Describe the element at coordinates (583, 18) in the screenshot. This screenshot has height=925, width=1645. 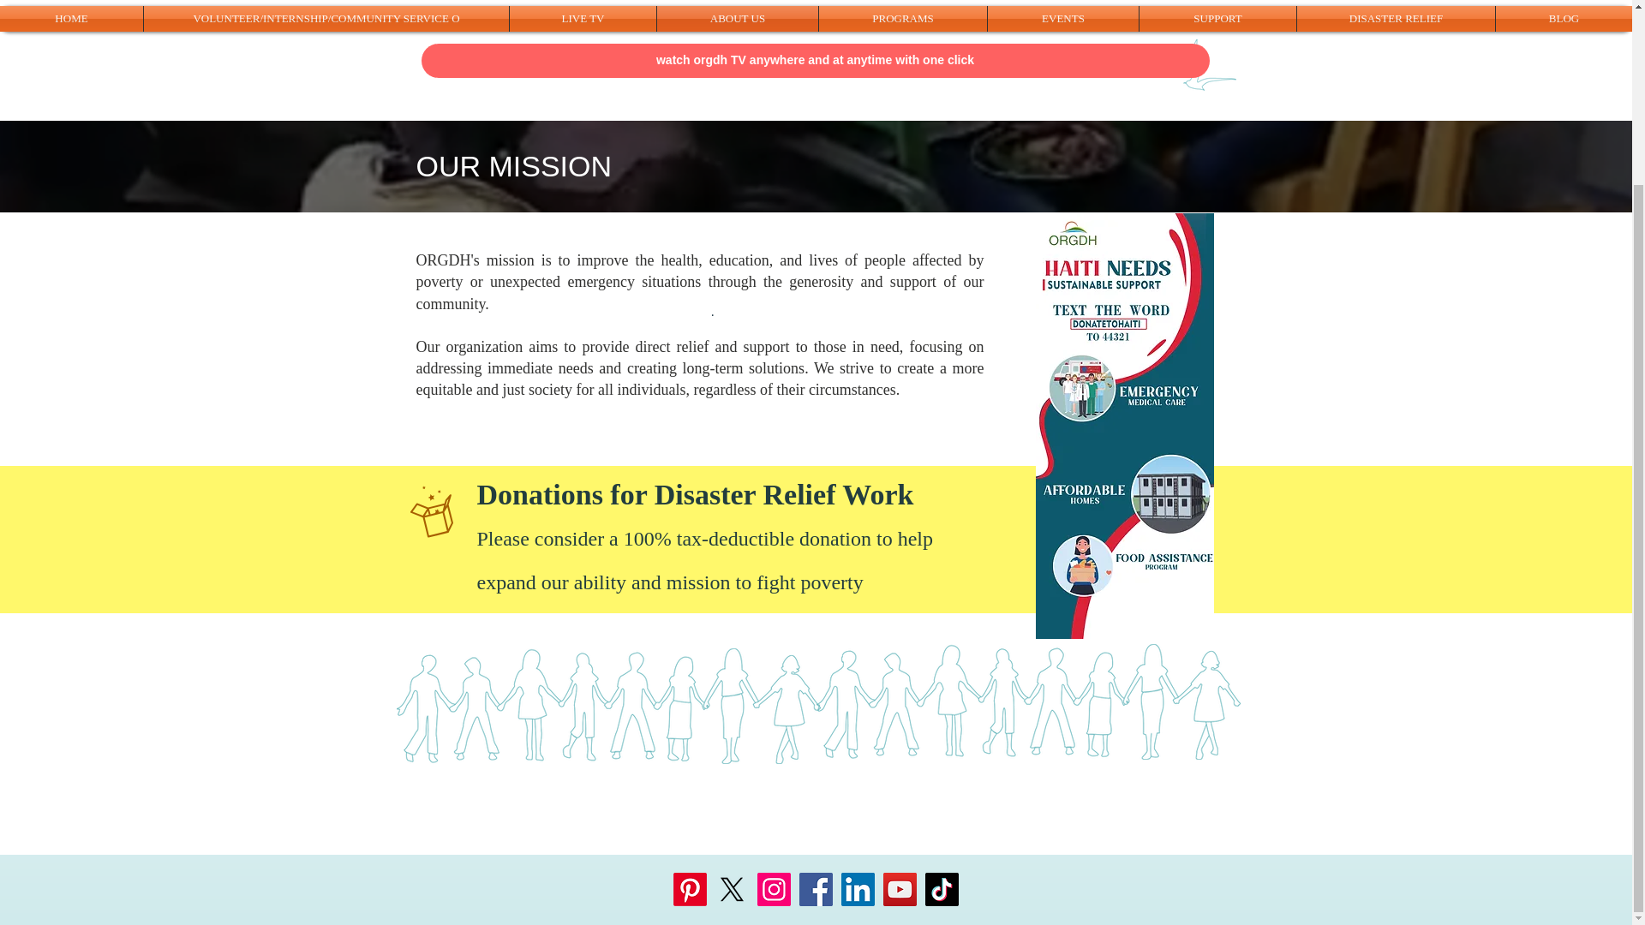
I see `LIVE TV` at that location.